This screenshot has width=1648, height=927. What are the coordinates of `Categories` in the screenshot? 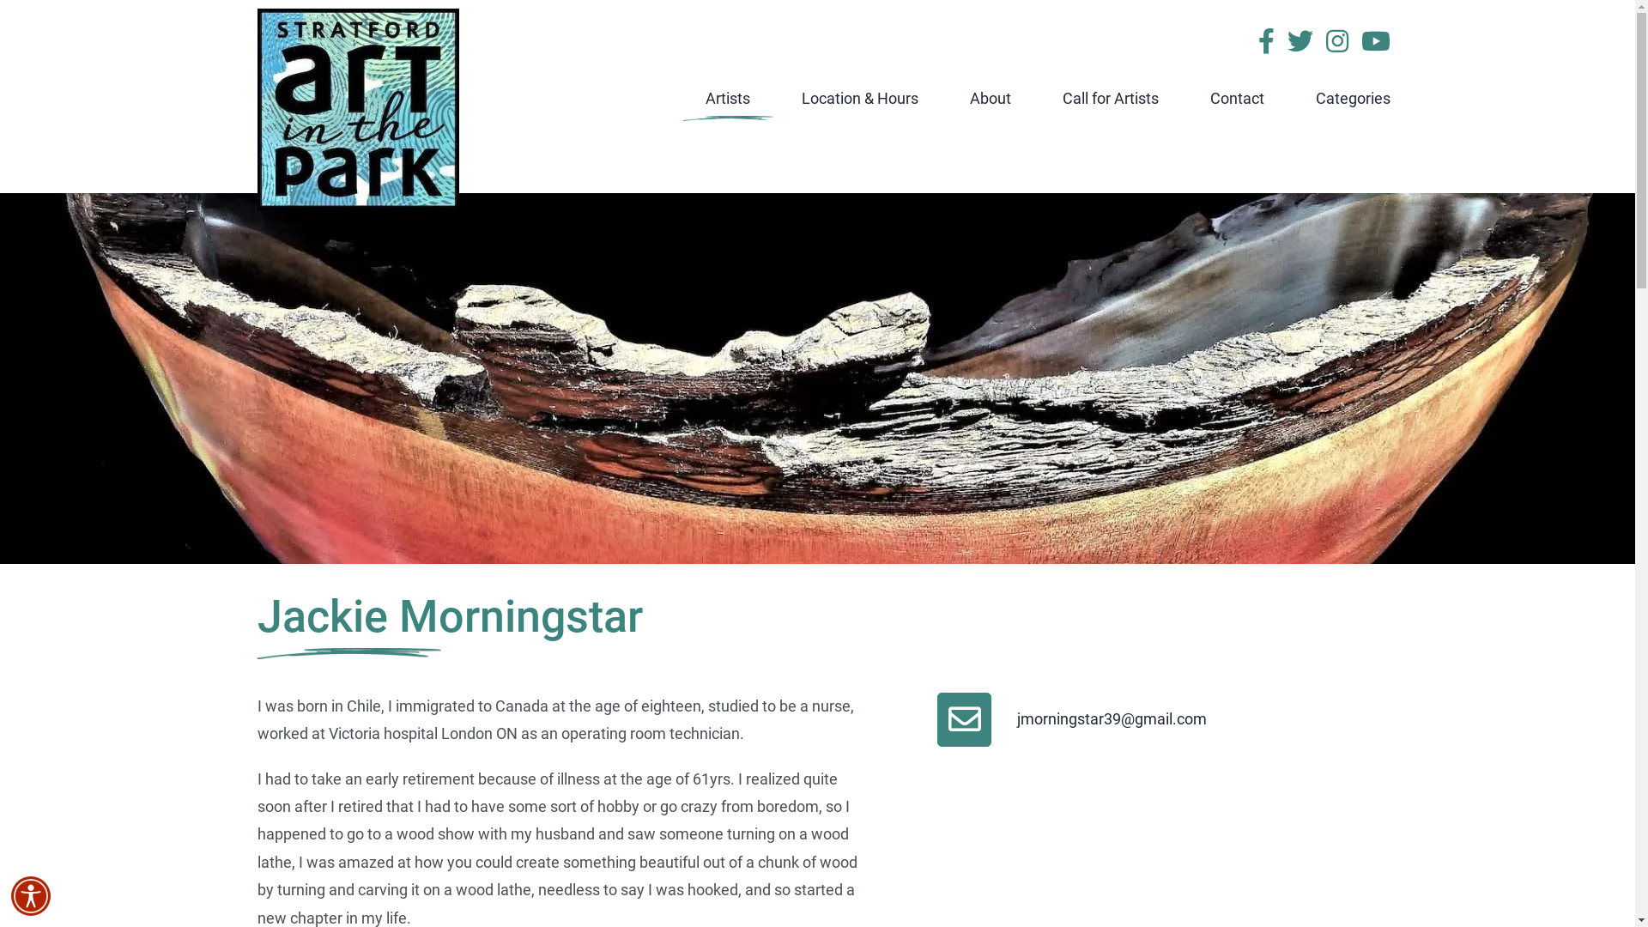 It's located at (1353, 98).